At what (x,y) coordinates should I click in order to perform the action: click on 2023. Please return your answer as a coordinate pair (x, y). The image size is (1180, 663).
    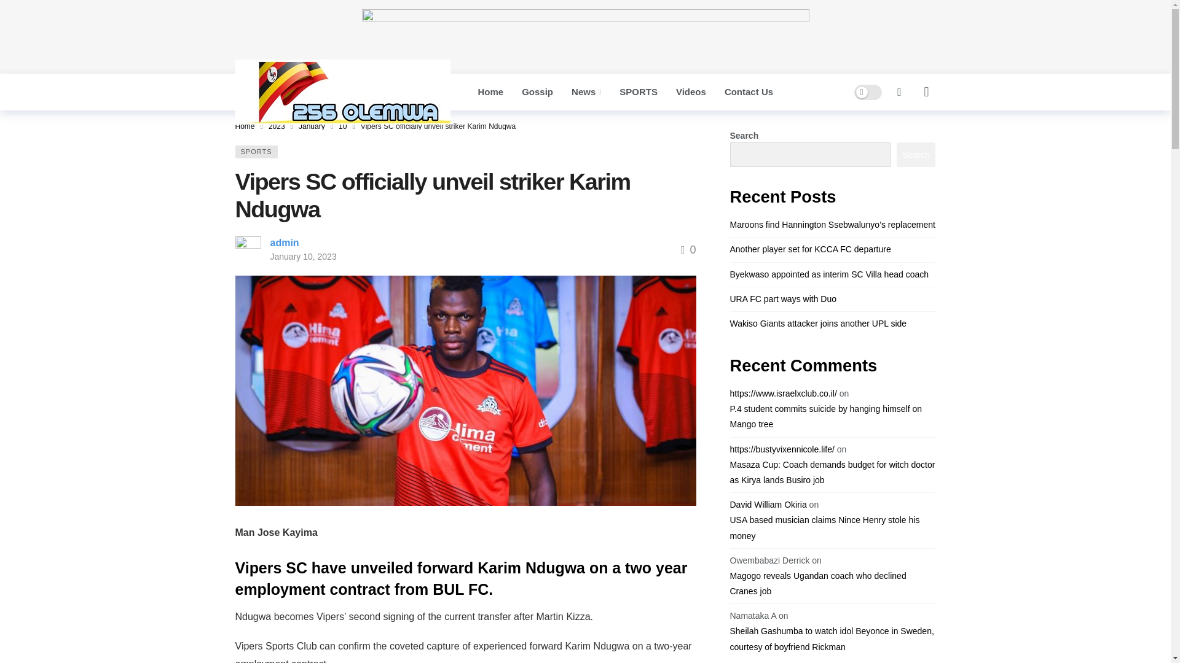
    Looking at the image, I should click on (277, 126).